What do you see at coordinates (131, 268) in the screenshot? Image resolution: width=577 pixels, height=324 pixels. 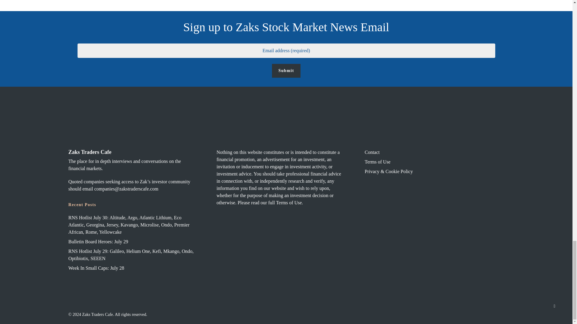 I see `Week In Small Caps: July 28` at bounding box center [131, 268].